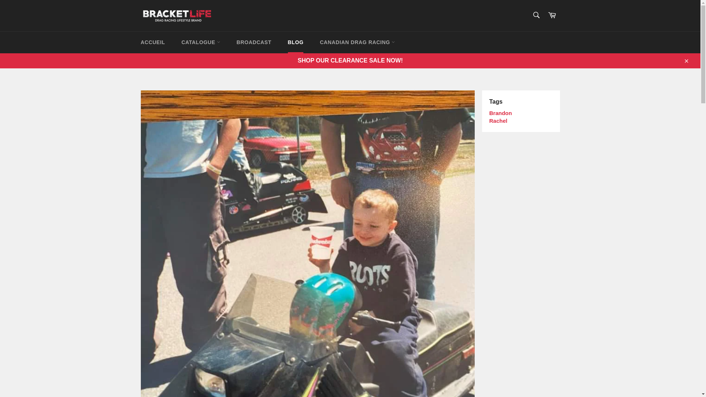 Image resolution: width=706 pixels, height=397 pixels. What do you see at coordinates (500, 113) in the screenshot?
I see `Show articles tagged Brandon` at bounding box center [500, 113].